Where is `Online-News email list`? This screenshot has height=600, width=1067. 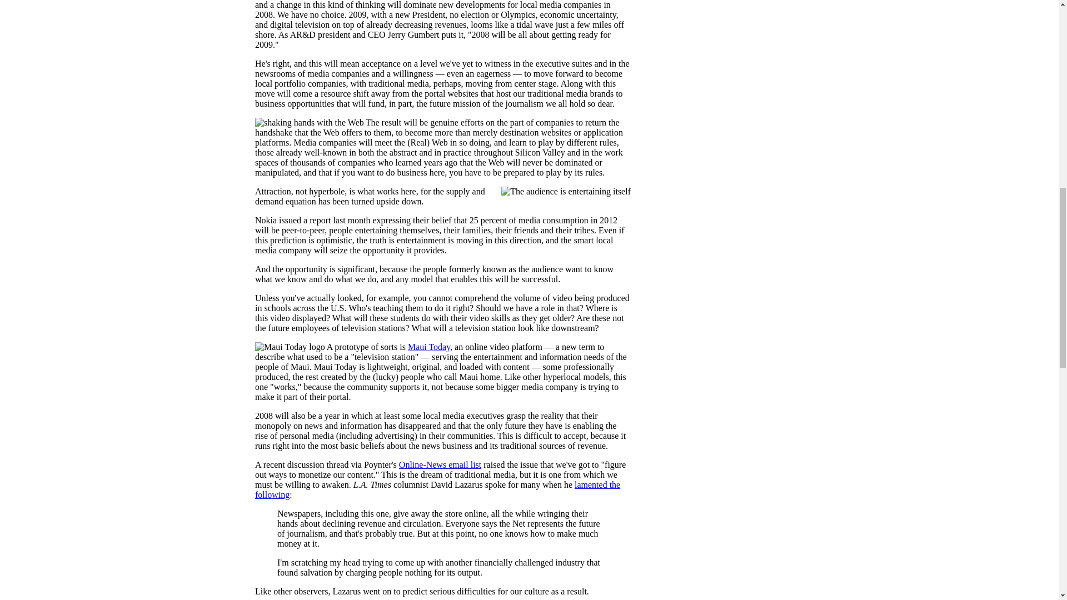
Online-News email list is located at coordinates (440, 464).